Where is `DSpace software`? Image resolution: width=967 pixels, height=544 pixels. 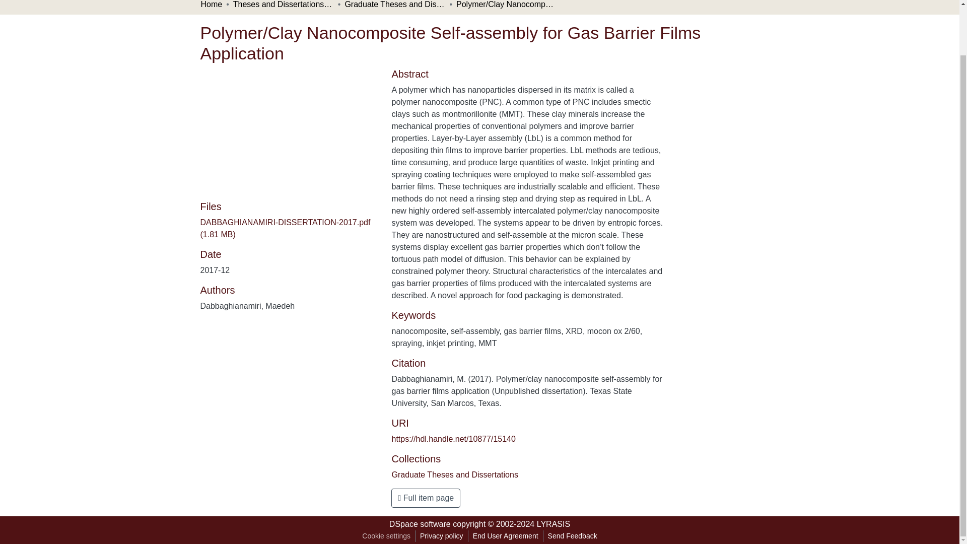
DSpace software is located at coordinates (420, 524).